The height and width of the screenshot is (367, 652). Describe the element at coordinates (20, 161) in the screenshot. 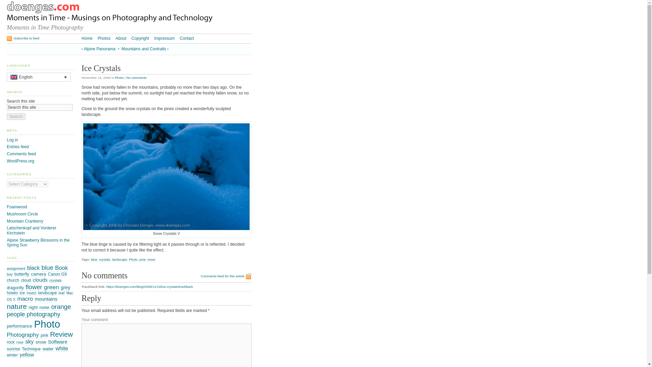

I see `WordPress.org` at that location.